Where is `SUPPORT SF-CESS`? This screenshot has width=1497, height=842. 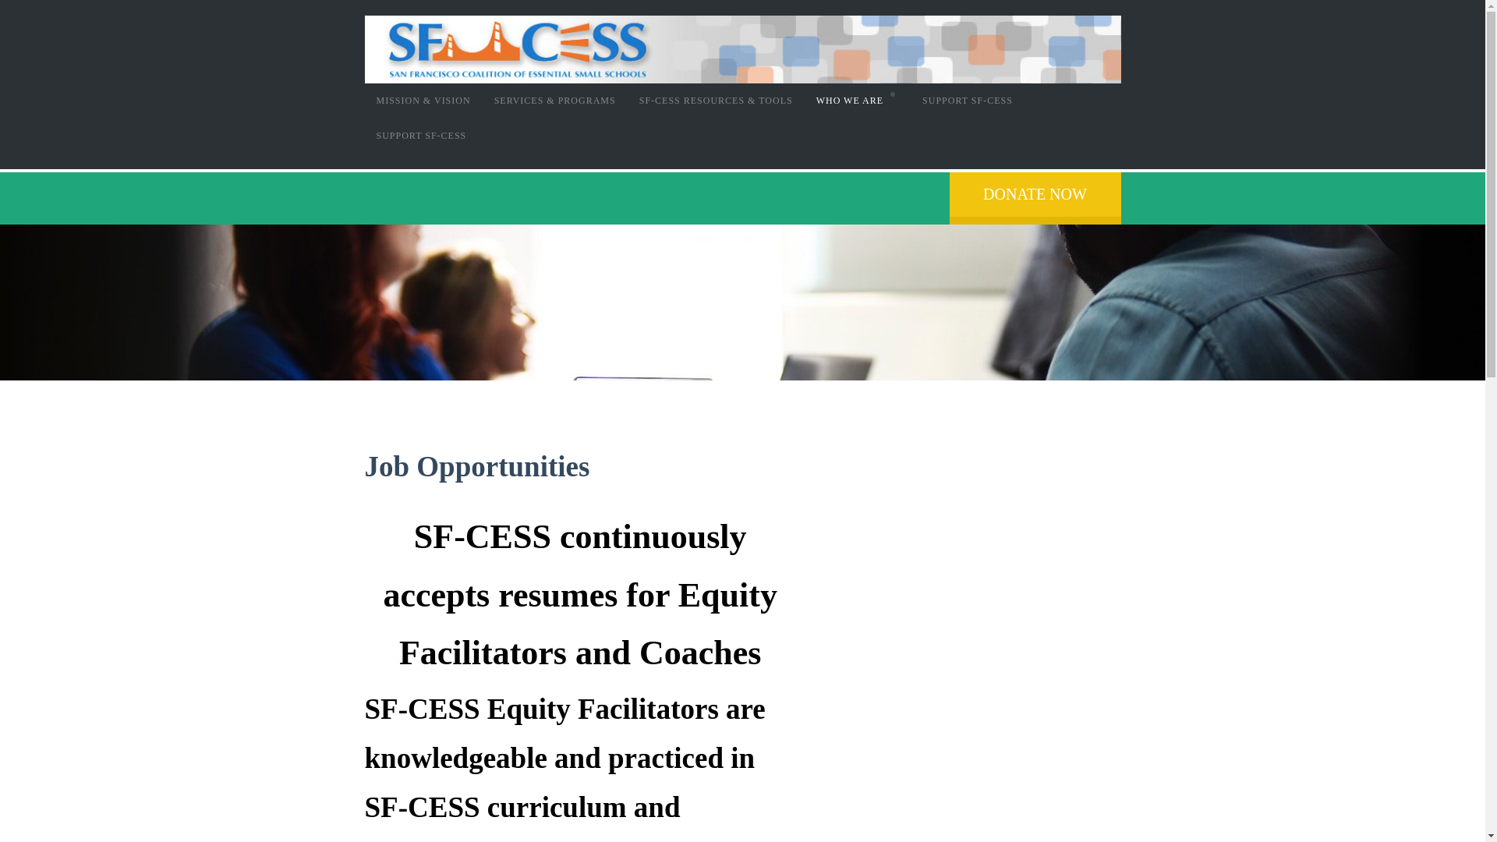
SUPPORT SF-CESS is located at coordinates (967, 101).